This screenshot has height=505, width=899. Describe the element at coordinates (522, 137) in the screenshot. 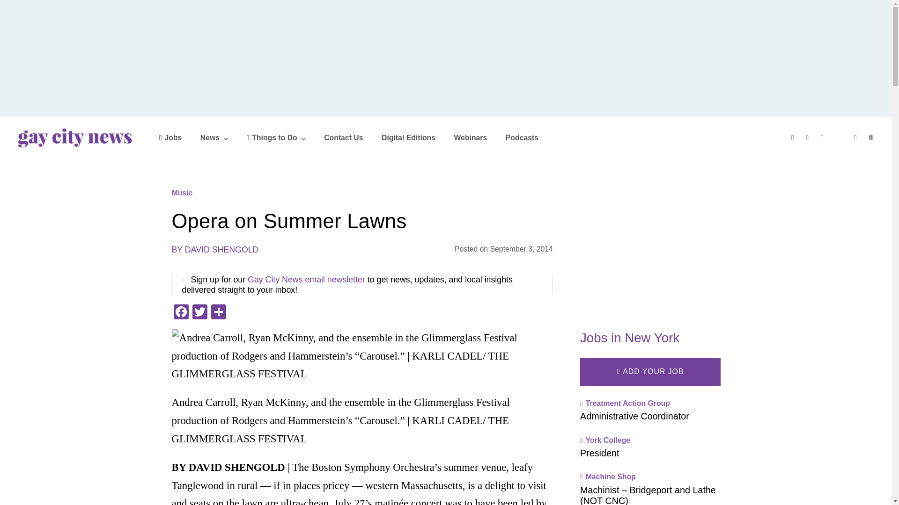

I see `Podcasts` at that location.